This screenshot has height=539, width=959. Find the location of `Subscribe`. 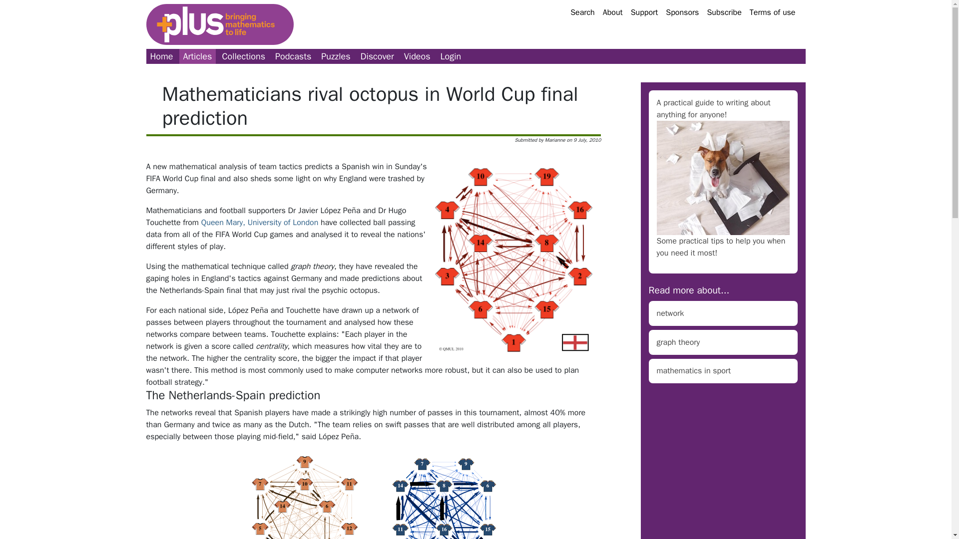

Subscribe is located at coordinates (724, 12).